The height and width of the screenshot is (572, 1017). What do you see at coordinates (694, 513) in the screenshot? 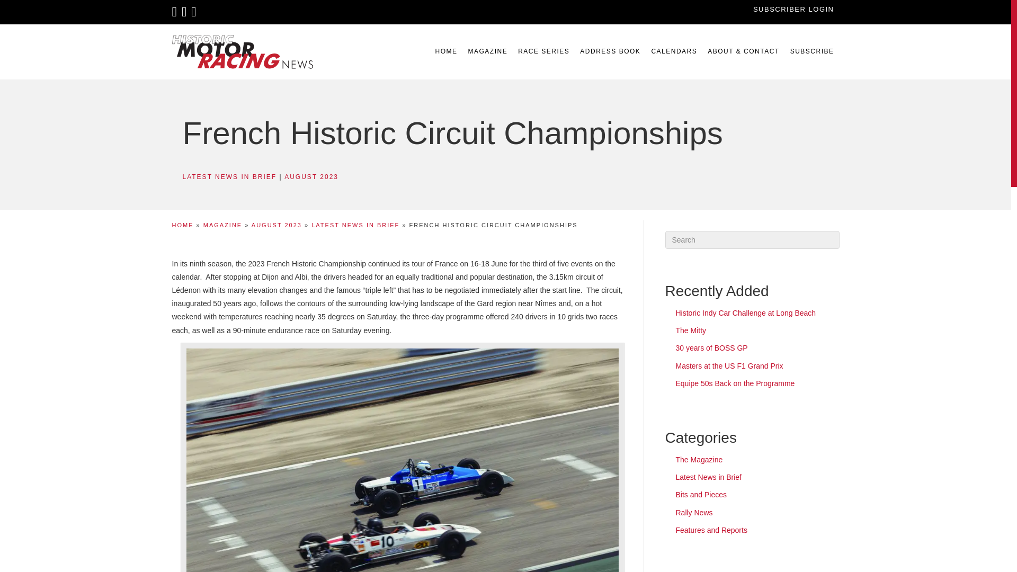
I see `Rally News` at bounding box center [694, 513].